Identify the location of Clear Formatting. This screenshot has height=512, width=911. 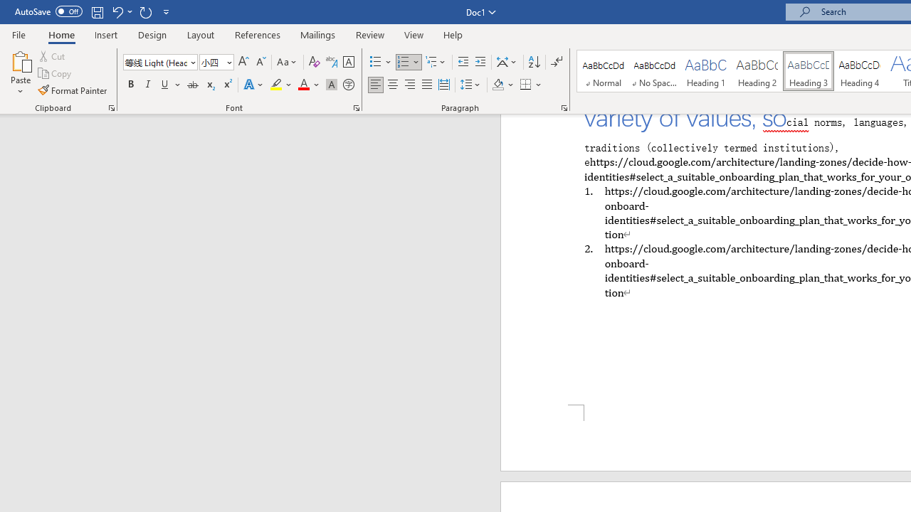
(315, 63).